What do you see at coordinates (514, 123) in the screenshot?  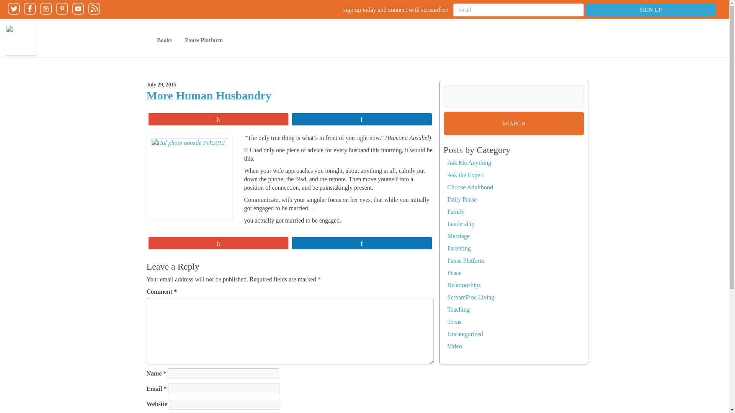 I see `Search` at bounding box center [514, 123].